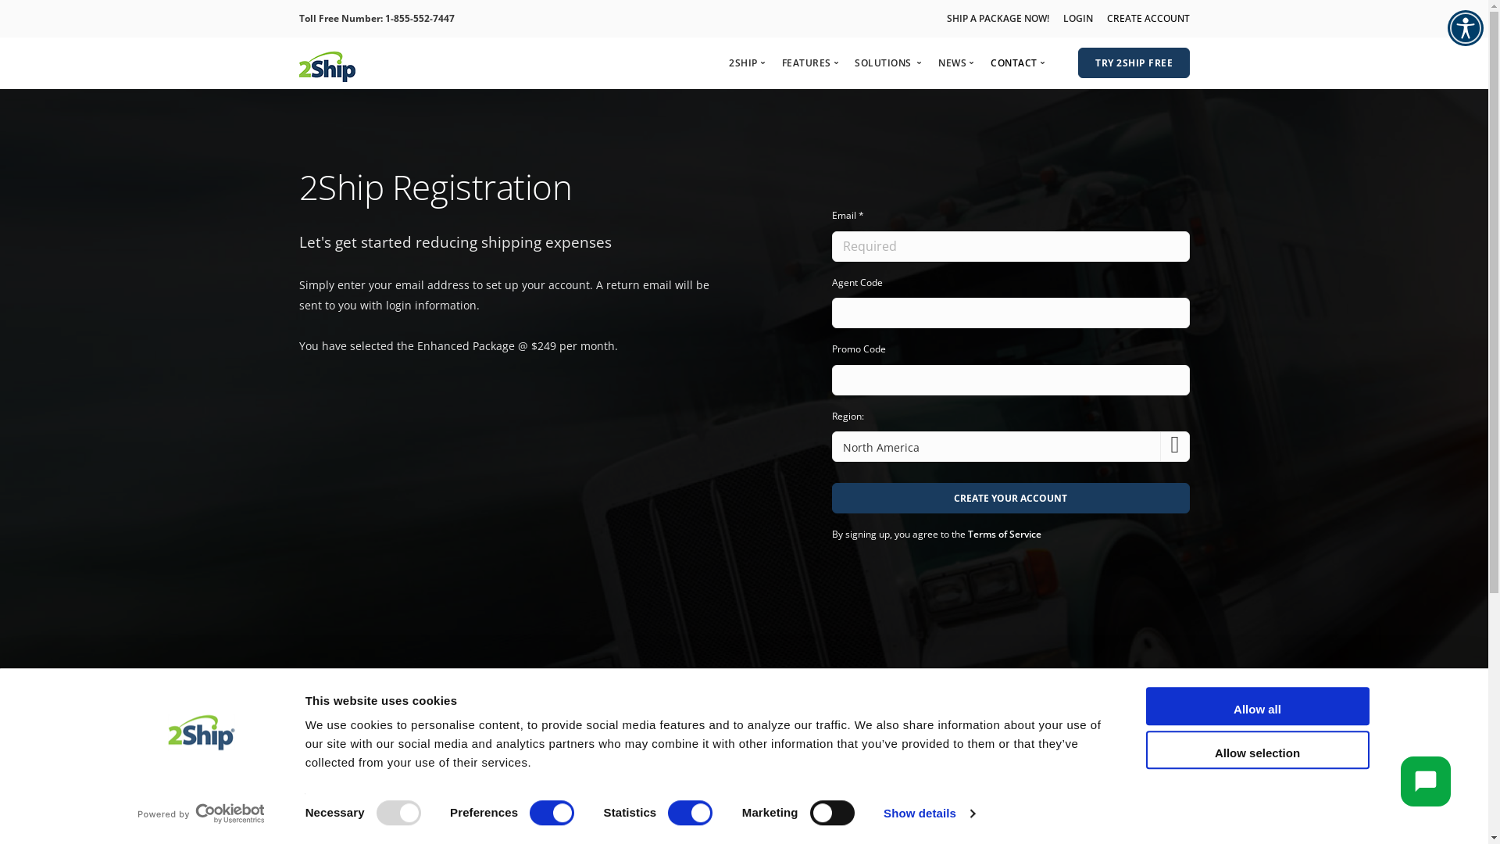  What do you see at coordinates (929, 814) in the screenshot?
I see `Show details` at bounding box center [929, 814].